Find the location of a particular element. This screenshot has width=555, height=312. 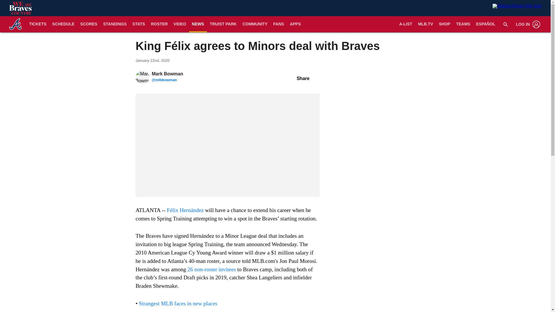

SCORES is located at coordinates (89, 24).